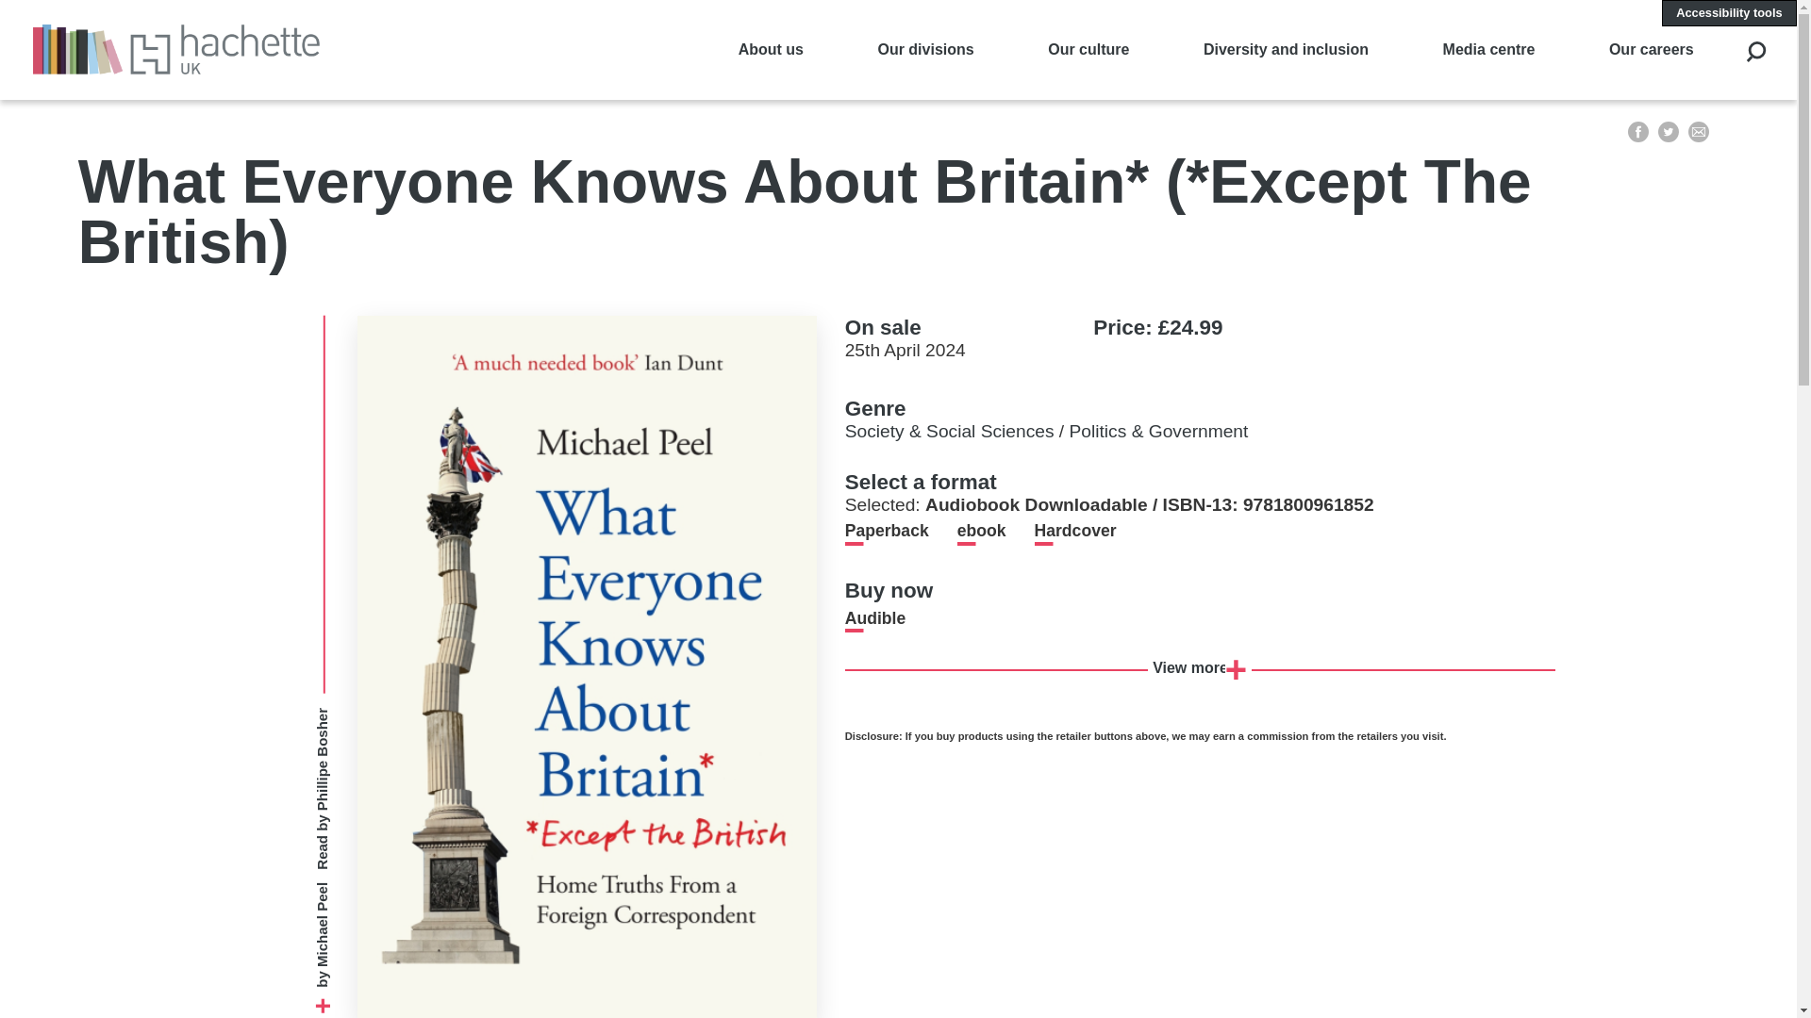  What do you see at coordinates (1075, 530) in the screenshot?
I see `Hardcover` at bounding box center [1075, 530].